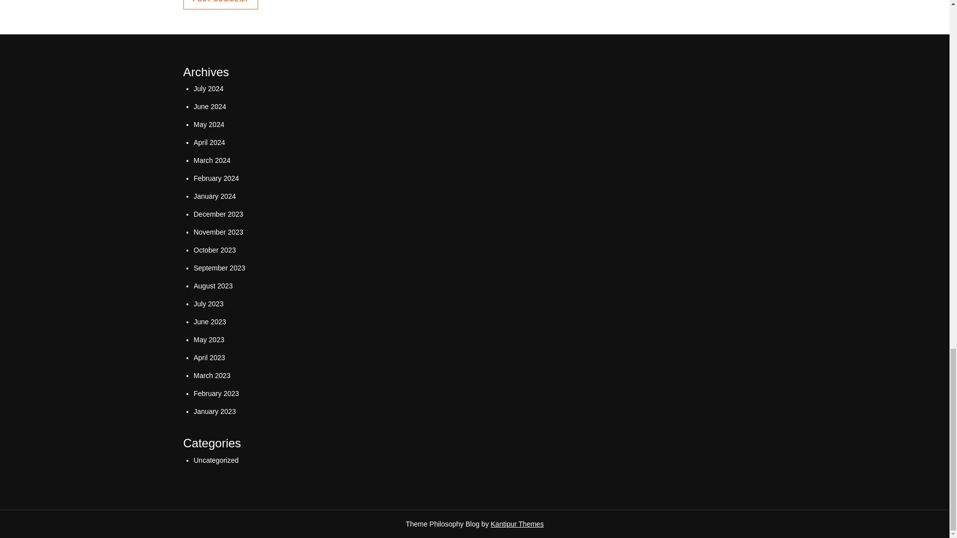 This screenshot has width=957, height=538. What do you see at coordinates (209, 322) in the screenshot?
I see `June 2023` at bounding box center [209, 322].